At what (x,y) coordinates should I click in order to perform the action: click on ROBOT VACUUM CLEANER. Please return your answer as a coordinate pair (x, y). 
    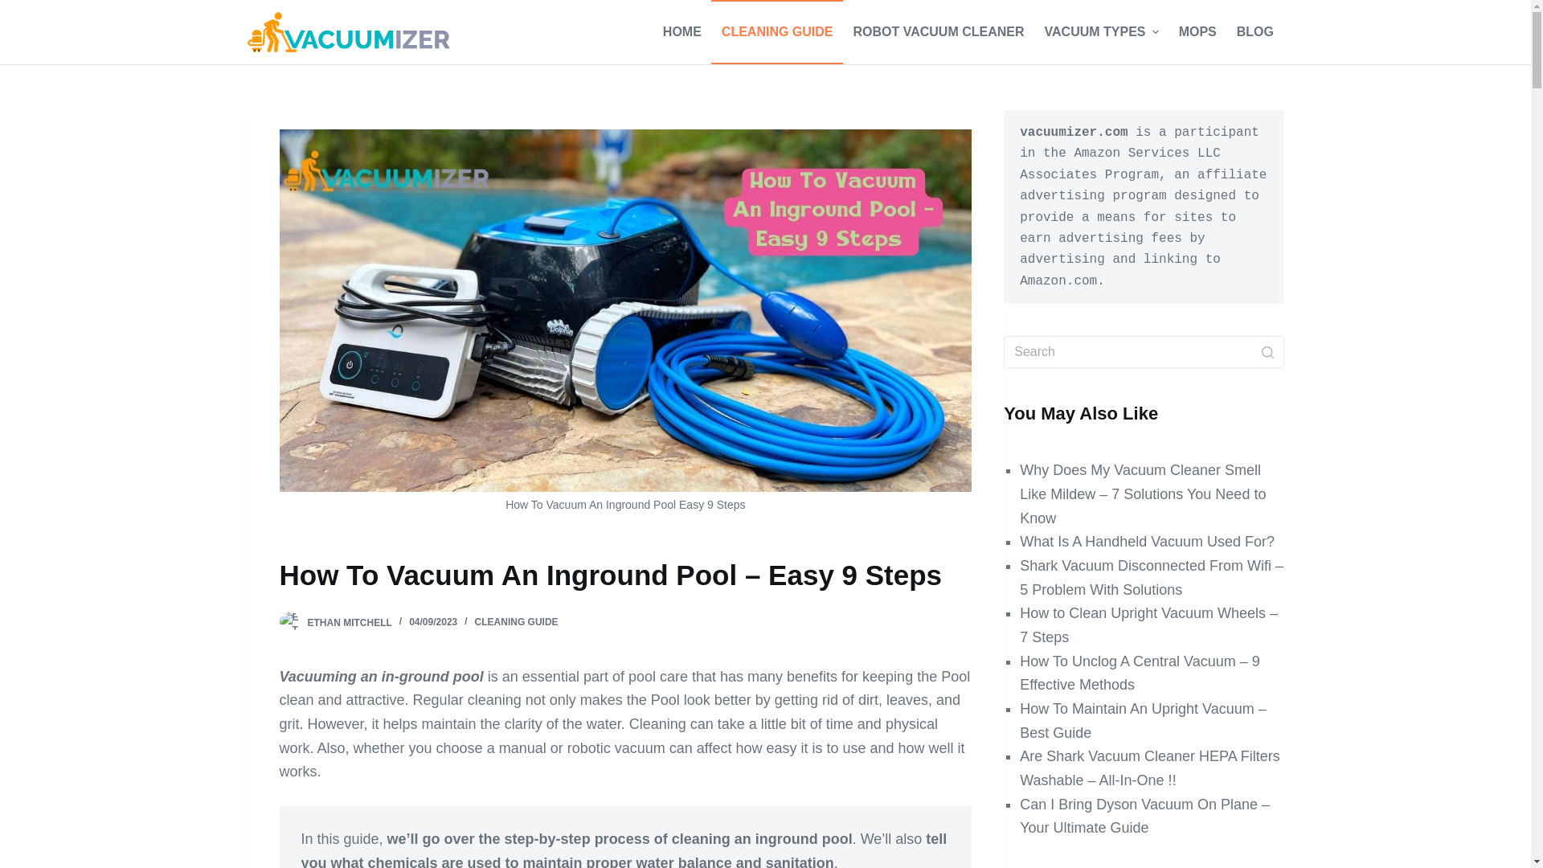
    Looking at the image, I should click on (938, 32).